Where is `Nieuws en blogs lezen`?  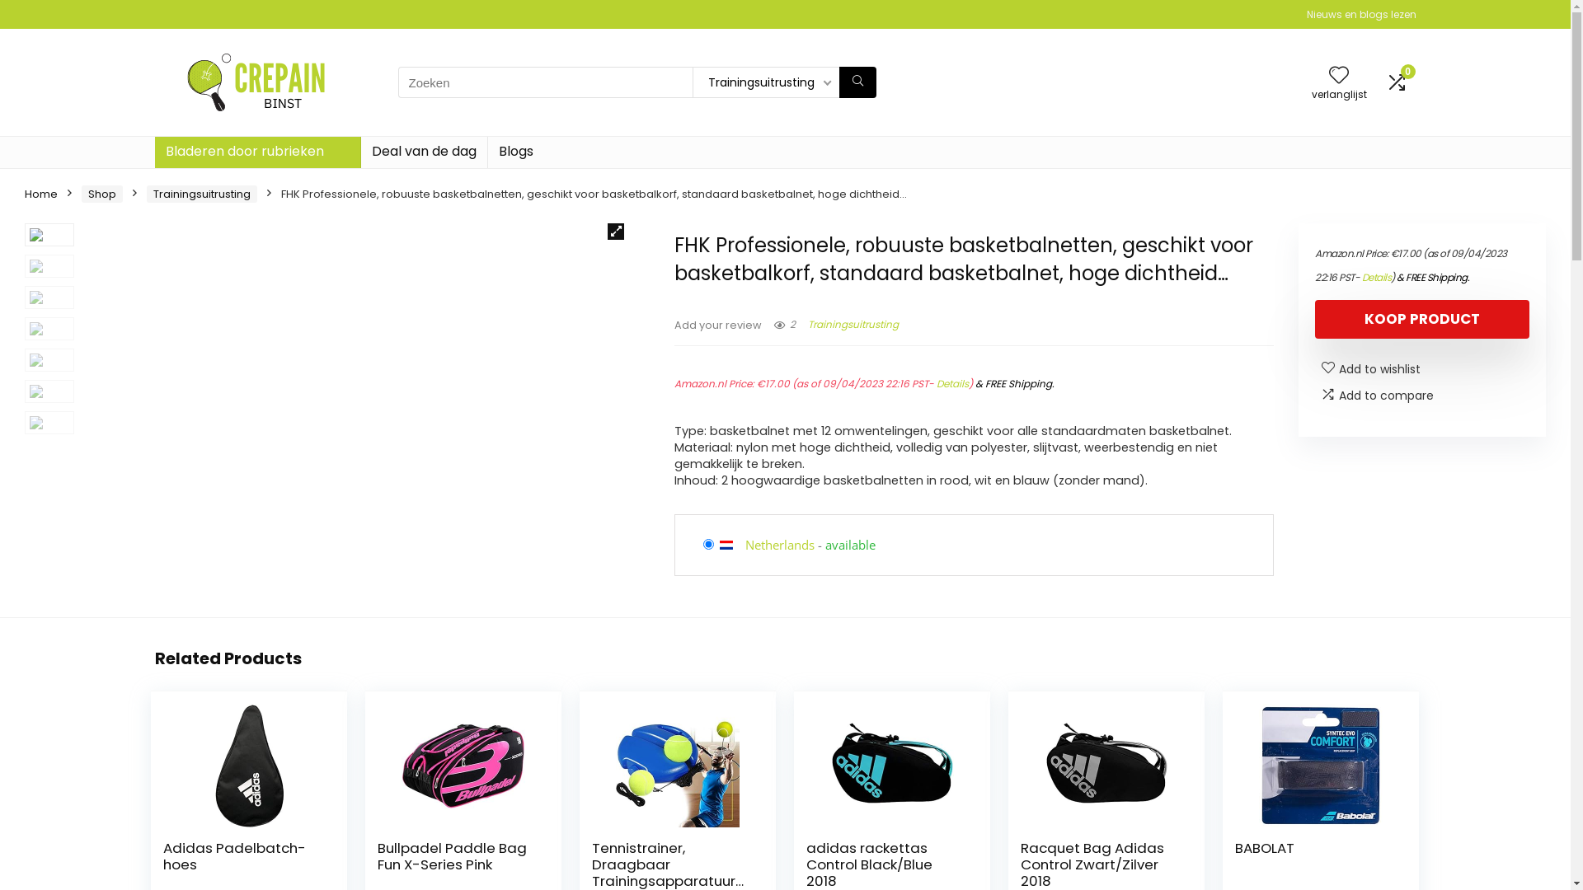
Nieuws en blogs lezen is located at coordinates (1360, 15).